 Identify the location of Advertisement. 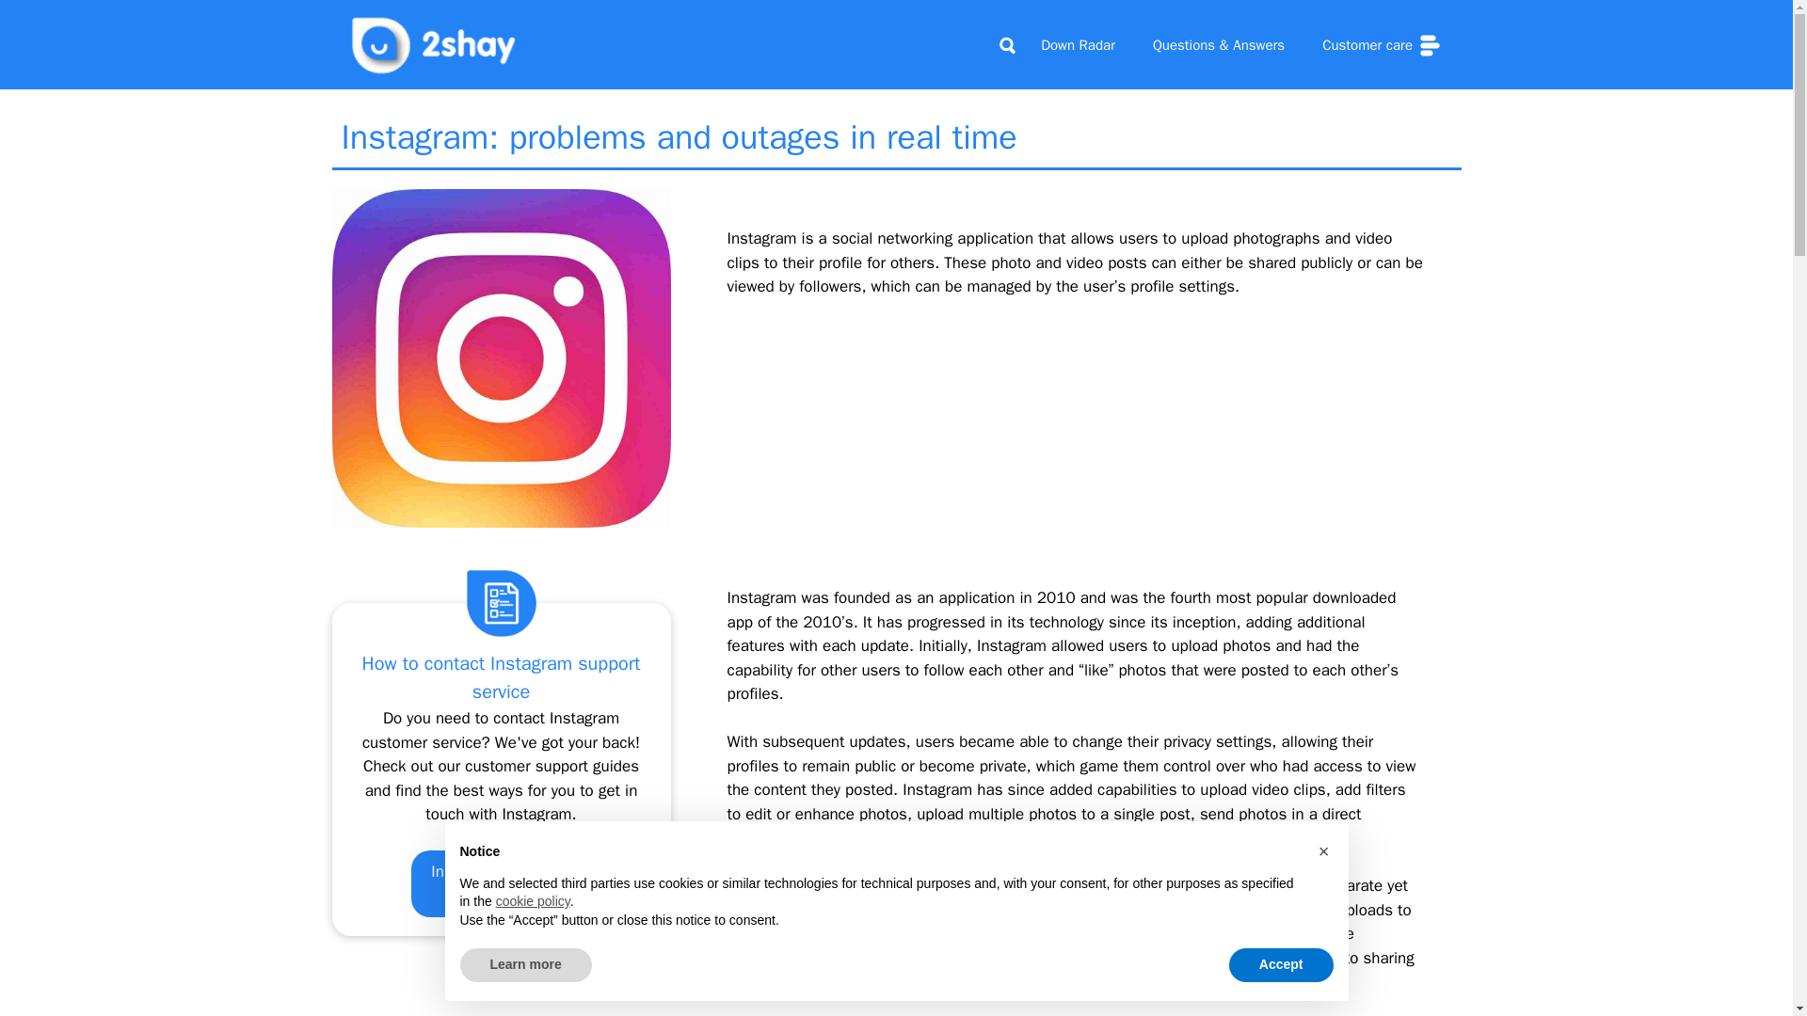
(1075, 454).